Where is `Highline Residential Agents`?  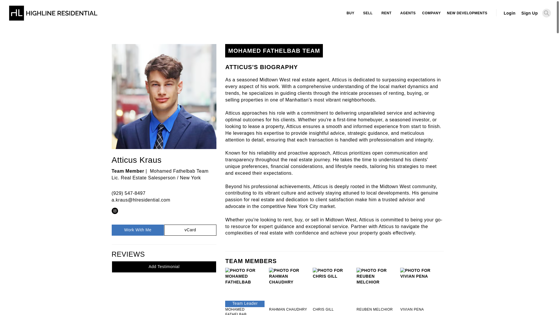 Highline Residential Agents is located at coordinates (407, 13).